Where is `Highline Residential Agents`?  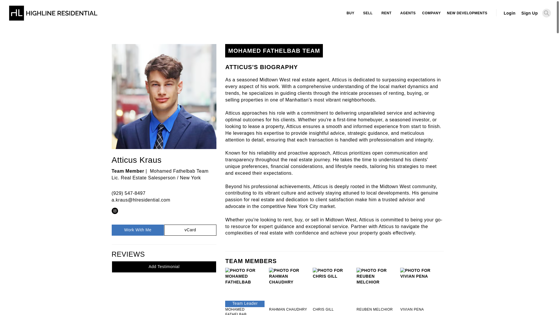 Highline Residential Agents is located at coordinates (407, 13).